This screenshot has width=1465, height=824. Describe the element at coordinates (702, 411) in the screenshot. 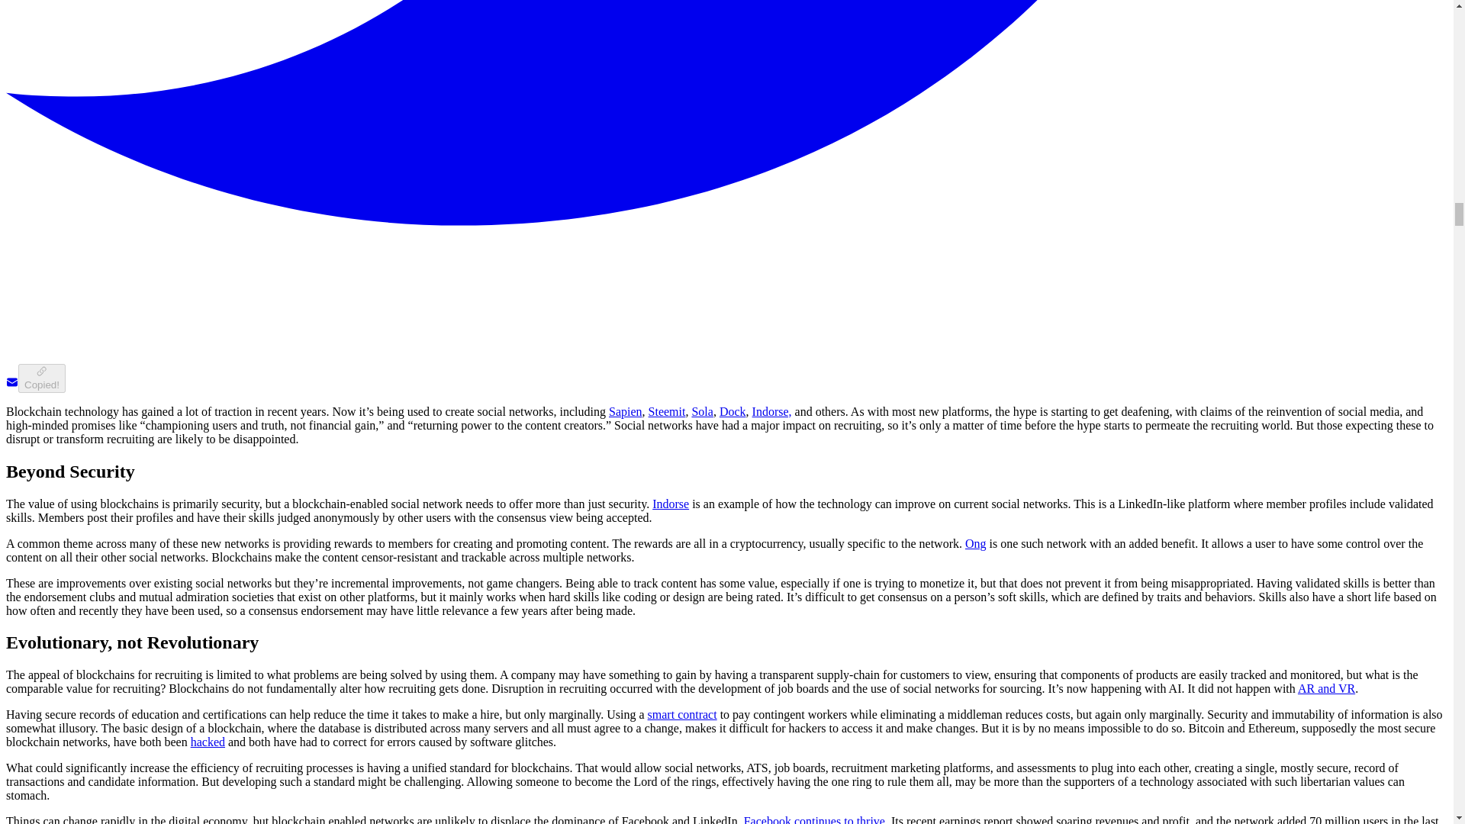

I see `Sola` at that location.